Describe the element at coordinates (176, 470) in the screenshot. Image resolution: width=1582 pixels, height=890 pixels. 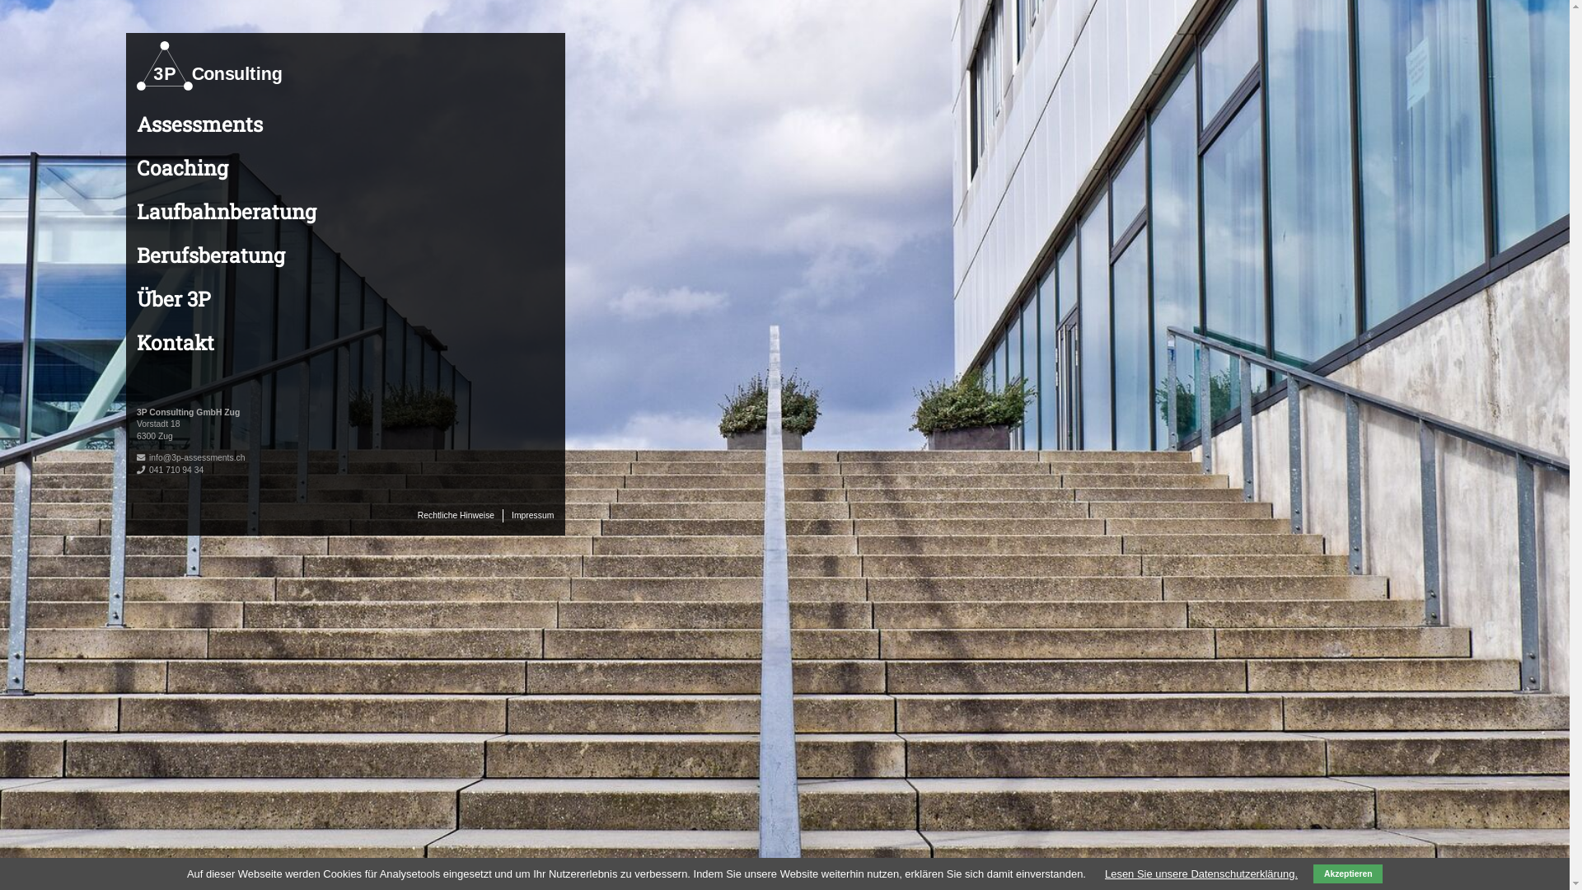
I see `041 710 94 34` at that location.